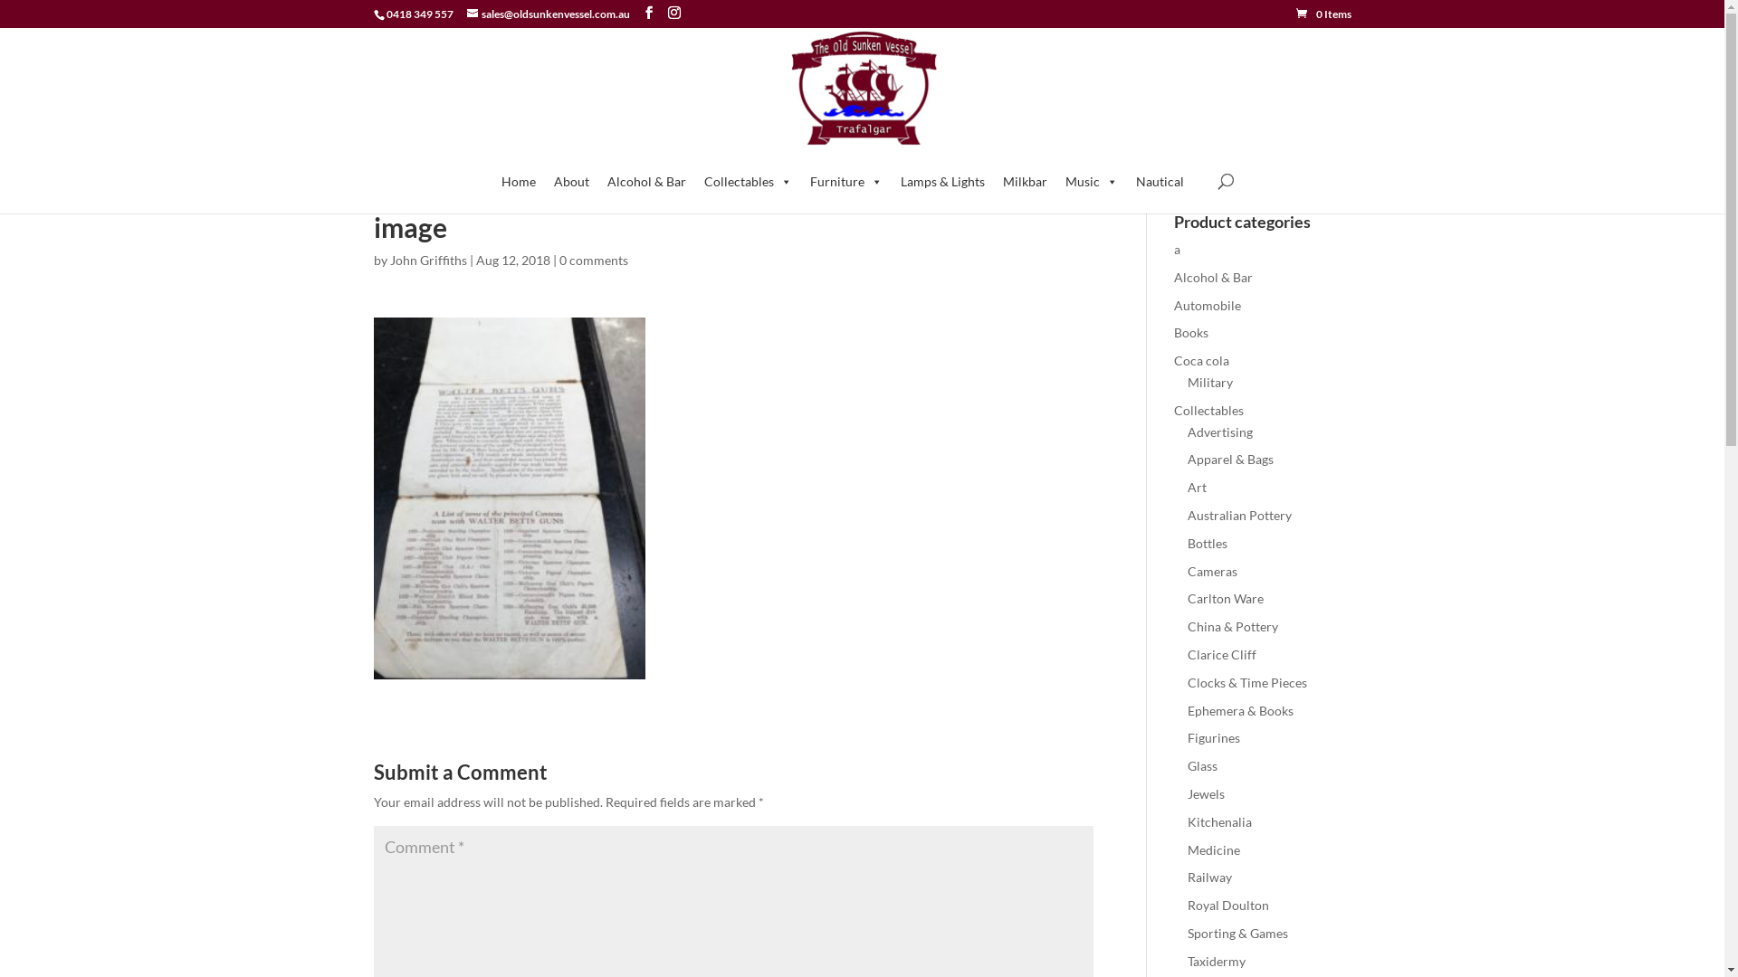 The height and width of the screenshot is (977, 1738). What do you see at coordinates (1214, 850) in the screenshot?
I see `Medicine` at bounding box center [1214, 850].